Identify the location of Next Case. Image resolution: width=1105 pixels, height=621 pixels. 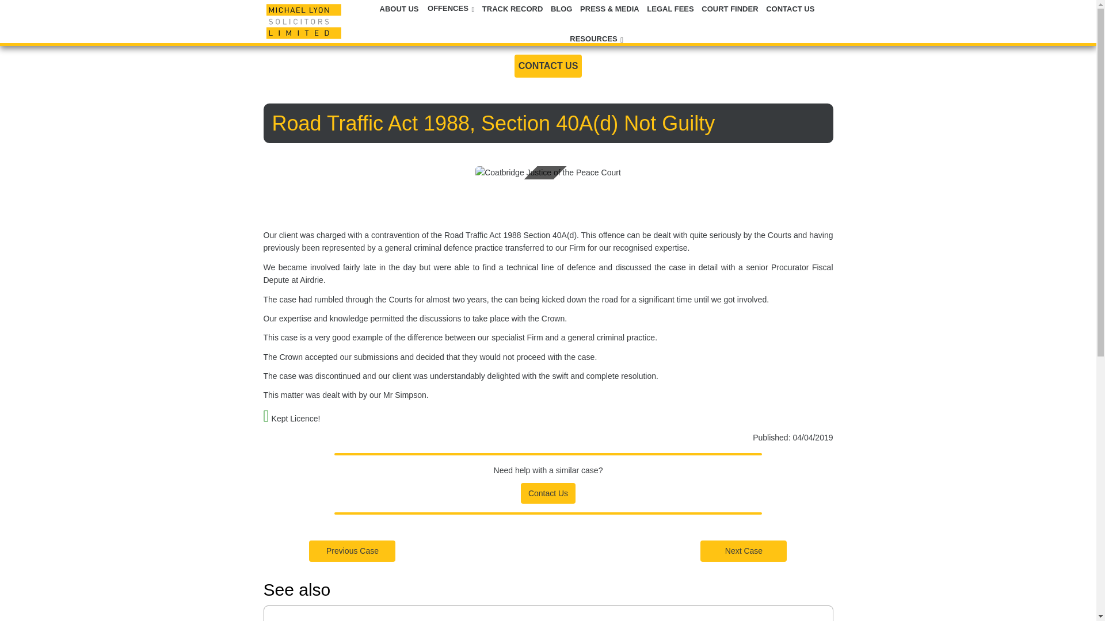
(744, 550).